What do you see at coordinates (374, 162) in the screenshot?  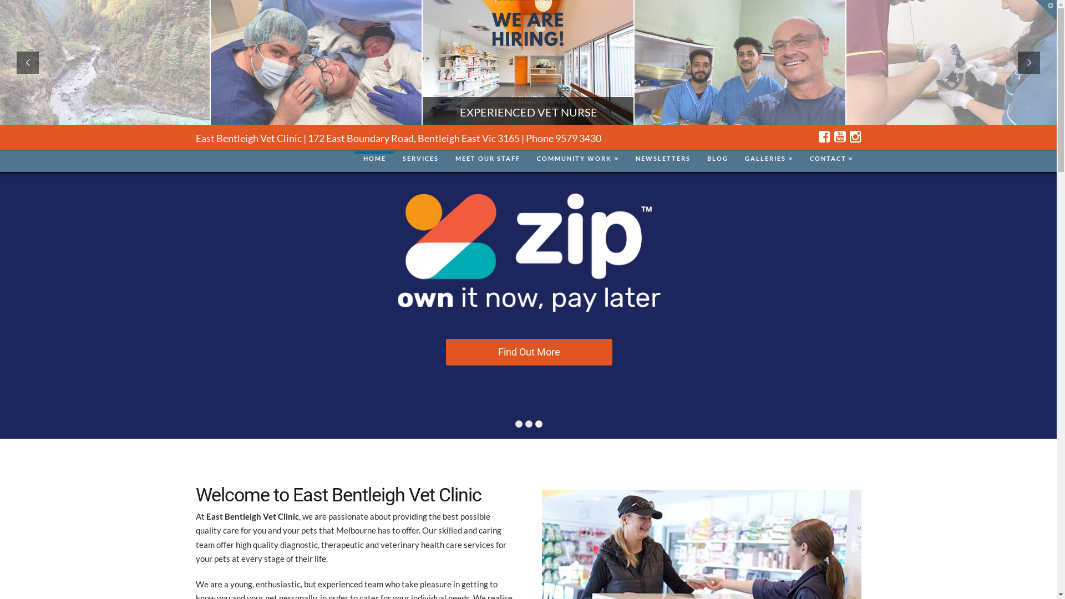 I see `HOME` at bounding box center [374, 162].